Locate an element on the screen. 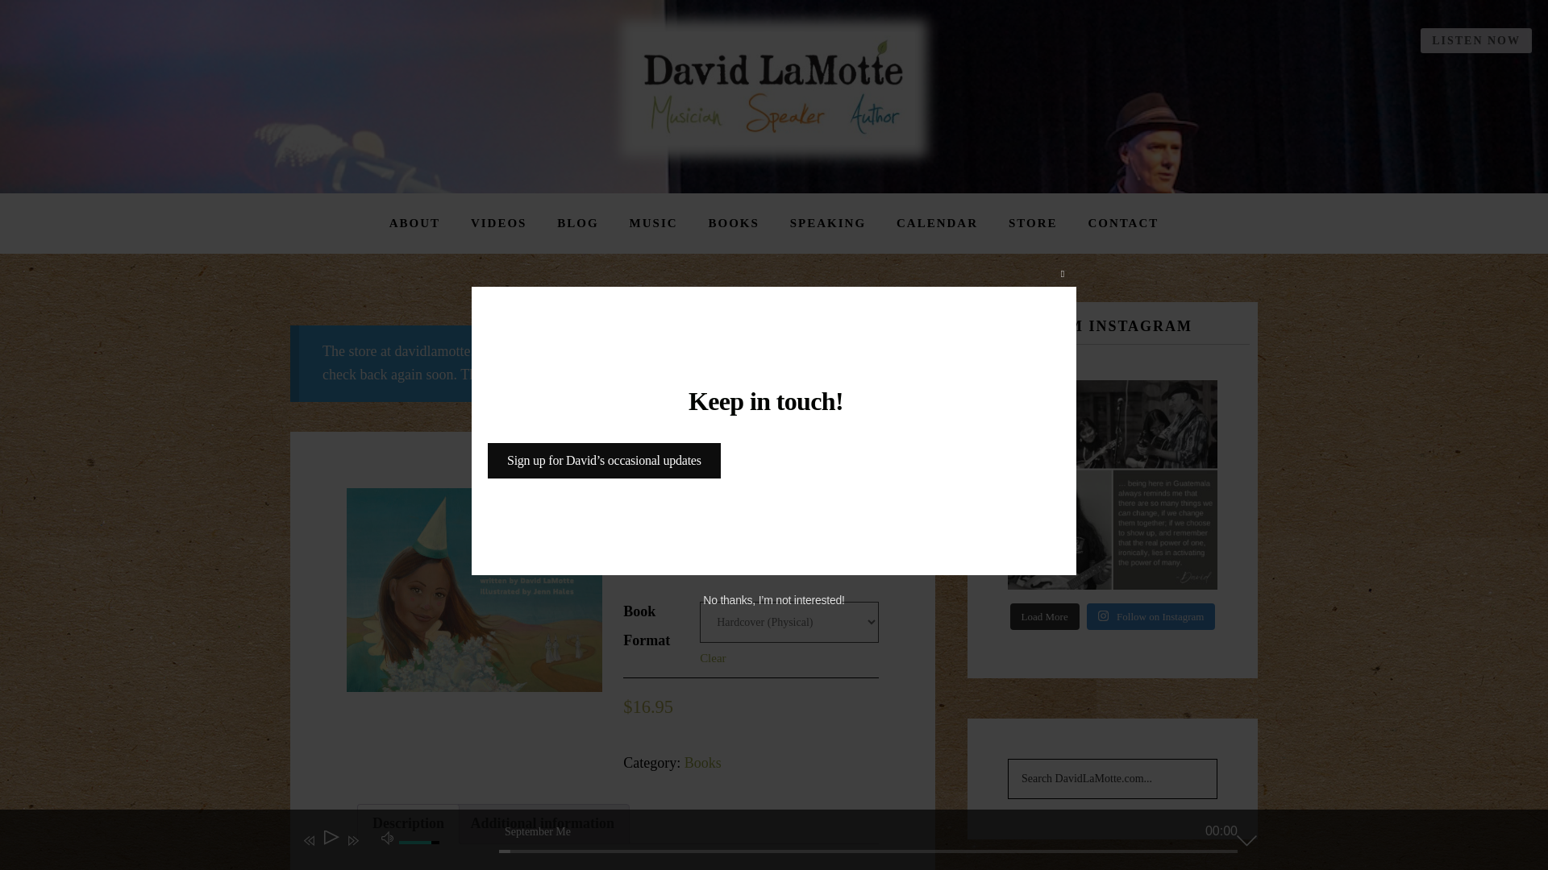  David LaMotte is located at coordinates (774, 89).